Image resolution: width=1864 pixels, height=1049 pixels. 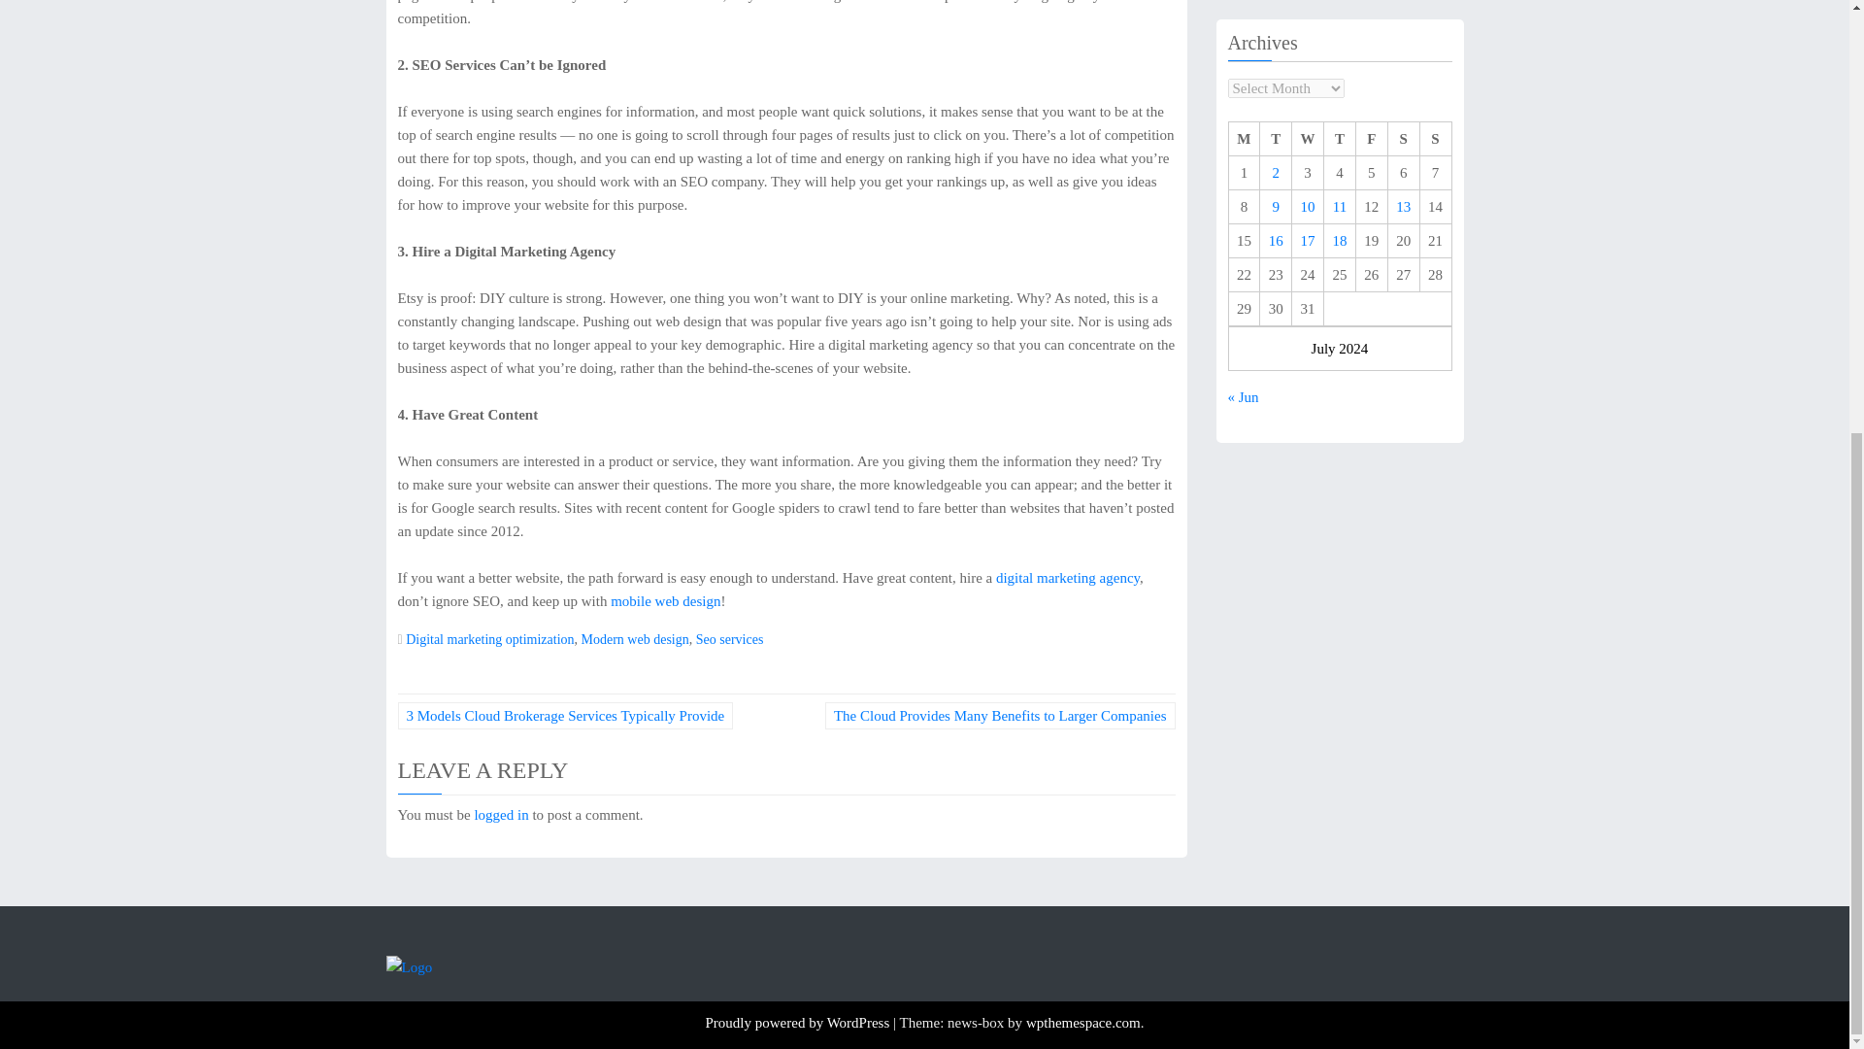 What do you see at coordinates (1067, 577) in the screenshot?
I see `Read on the topic of Graphic design` at bounding box center [1067, 577].